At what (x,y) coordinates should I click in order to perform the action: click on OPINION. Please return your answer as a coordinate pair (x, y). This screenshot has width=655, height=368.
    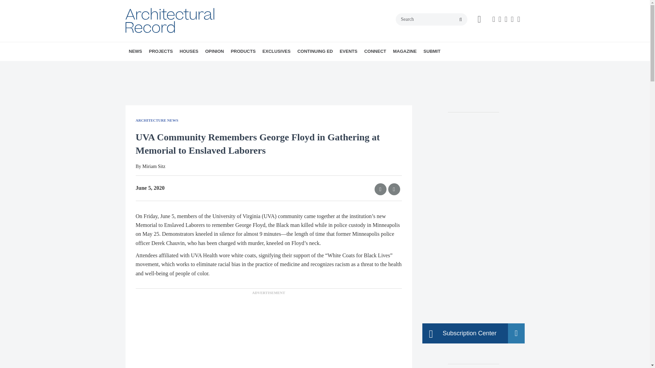
    Looking at the image, I should click on (214, 51).